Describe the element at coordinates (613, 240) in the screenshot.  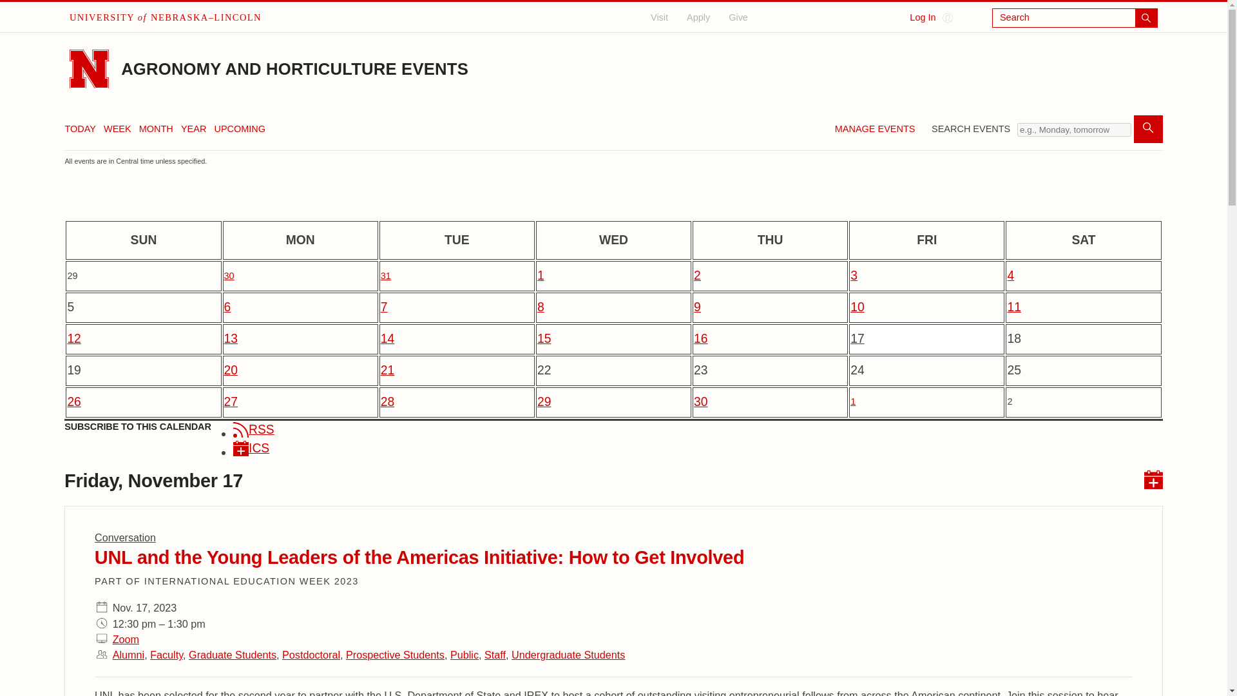
I see `Wednesday` at that location.